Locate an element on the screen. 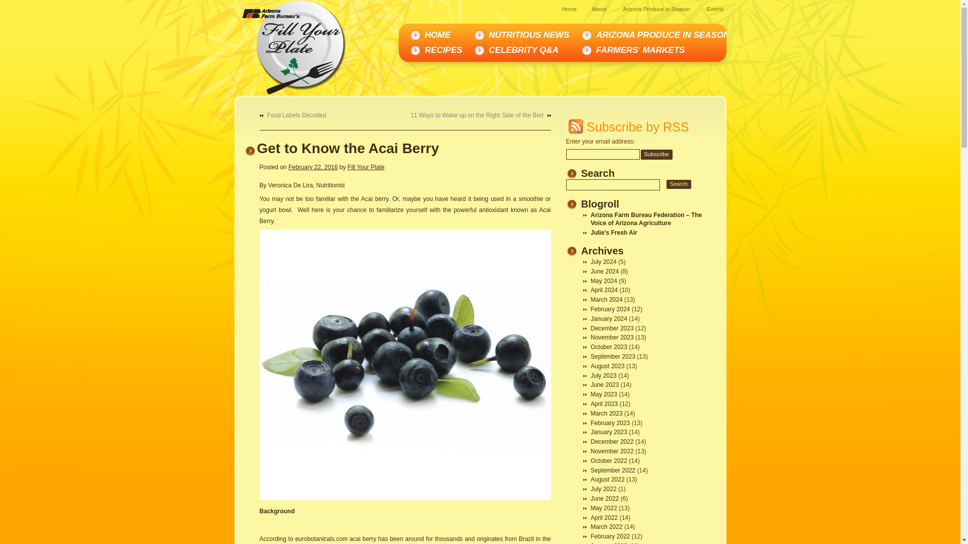 Image resolution: width=968 pixels, height=544 pixels. Events is located at coordinates (715, 9).